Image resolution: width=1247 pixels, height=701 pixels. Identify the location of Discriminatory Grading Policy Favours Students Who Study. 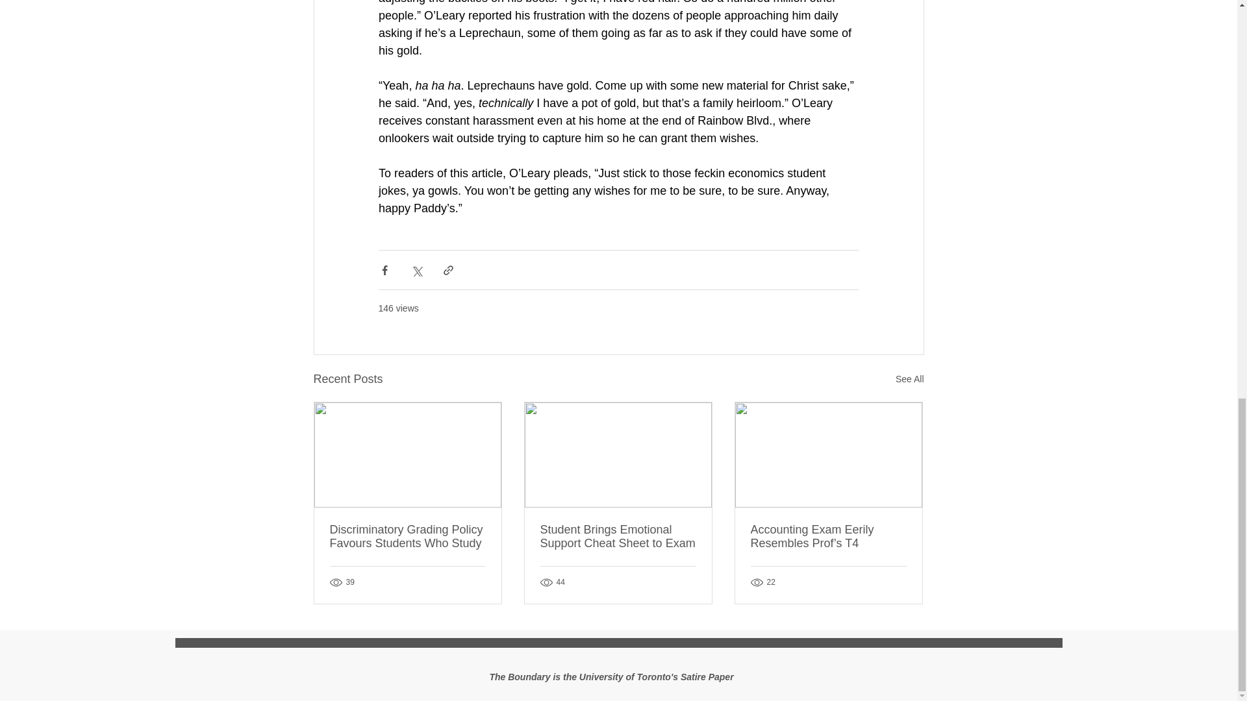
(408, 536).